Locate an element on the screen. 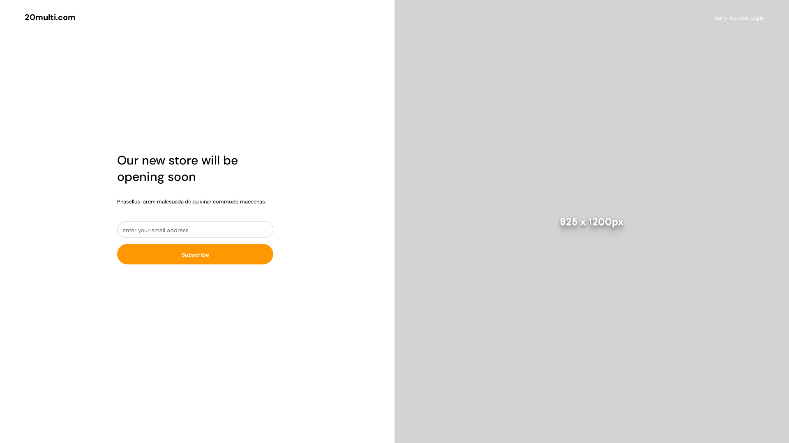 The width and height of the screenshot is (789, 443). Subscribe is located at coordinates (195, 254).